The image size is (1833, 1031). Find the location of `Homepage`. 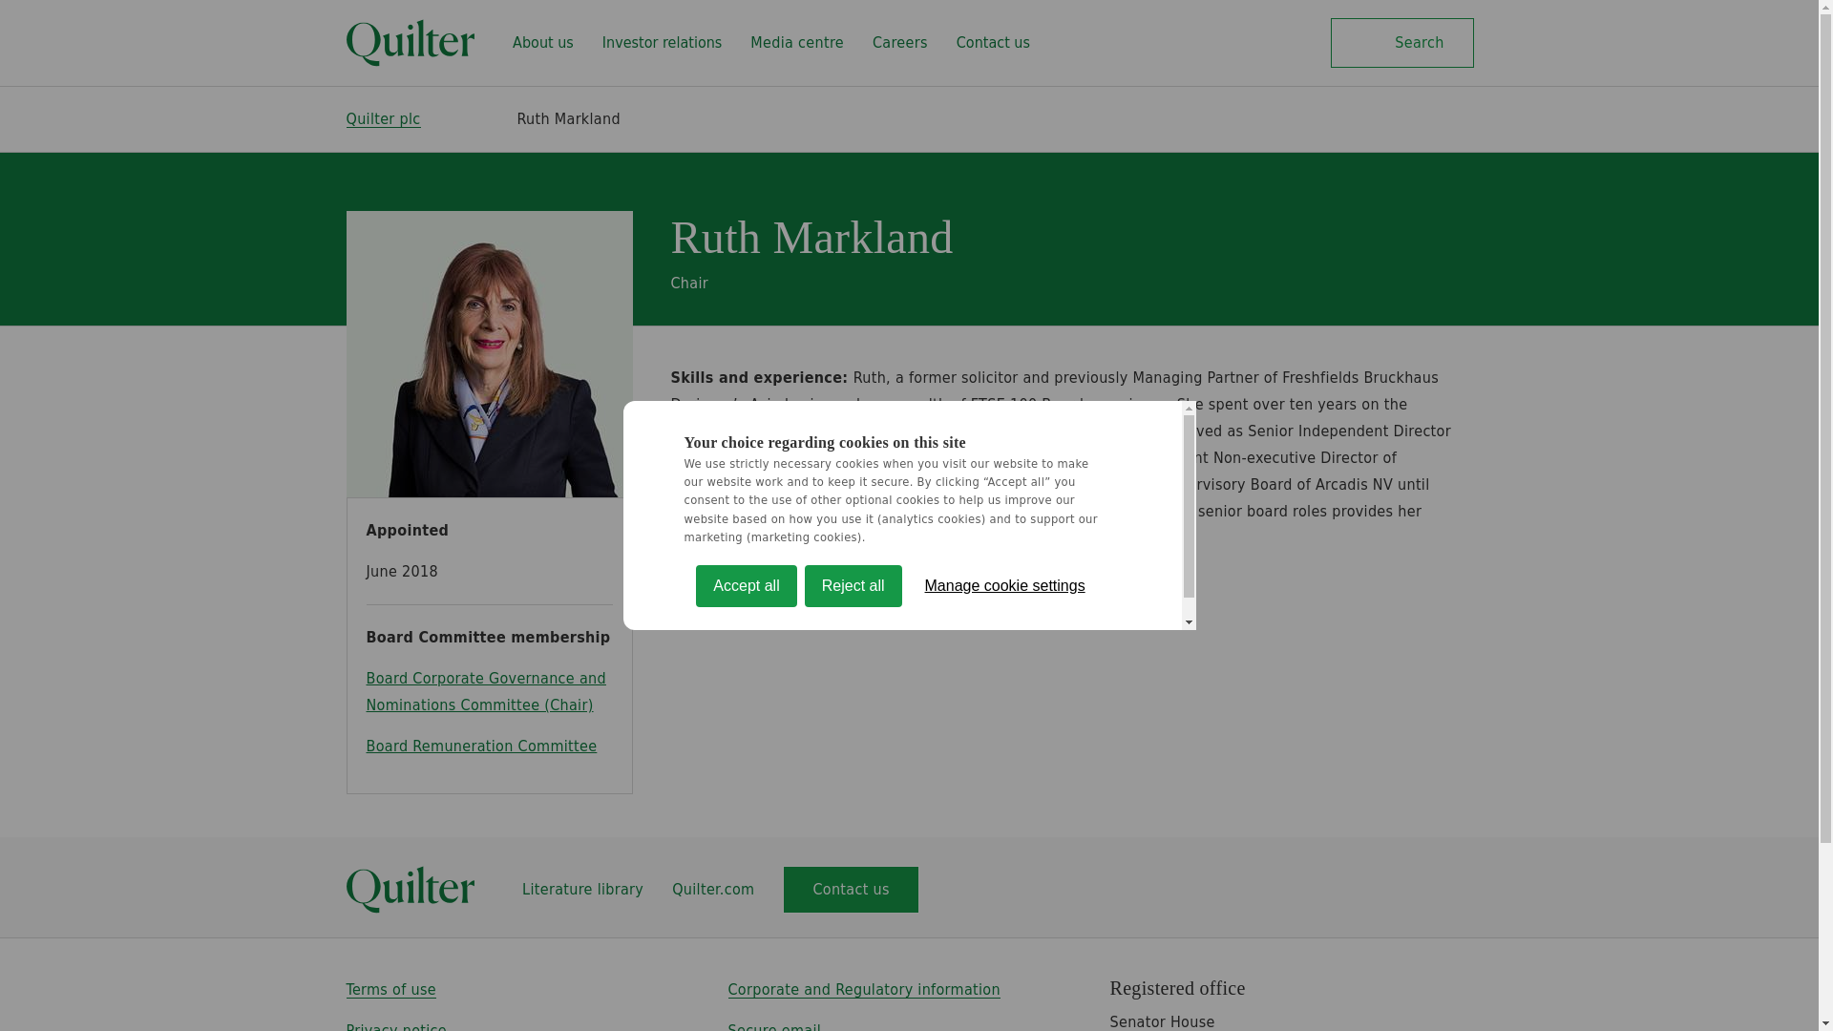

Homepage is located at coordinates (411, 43).